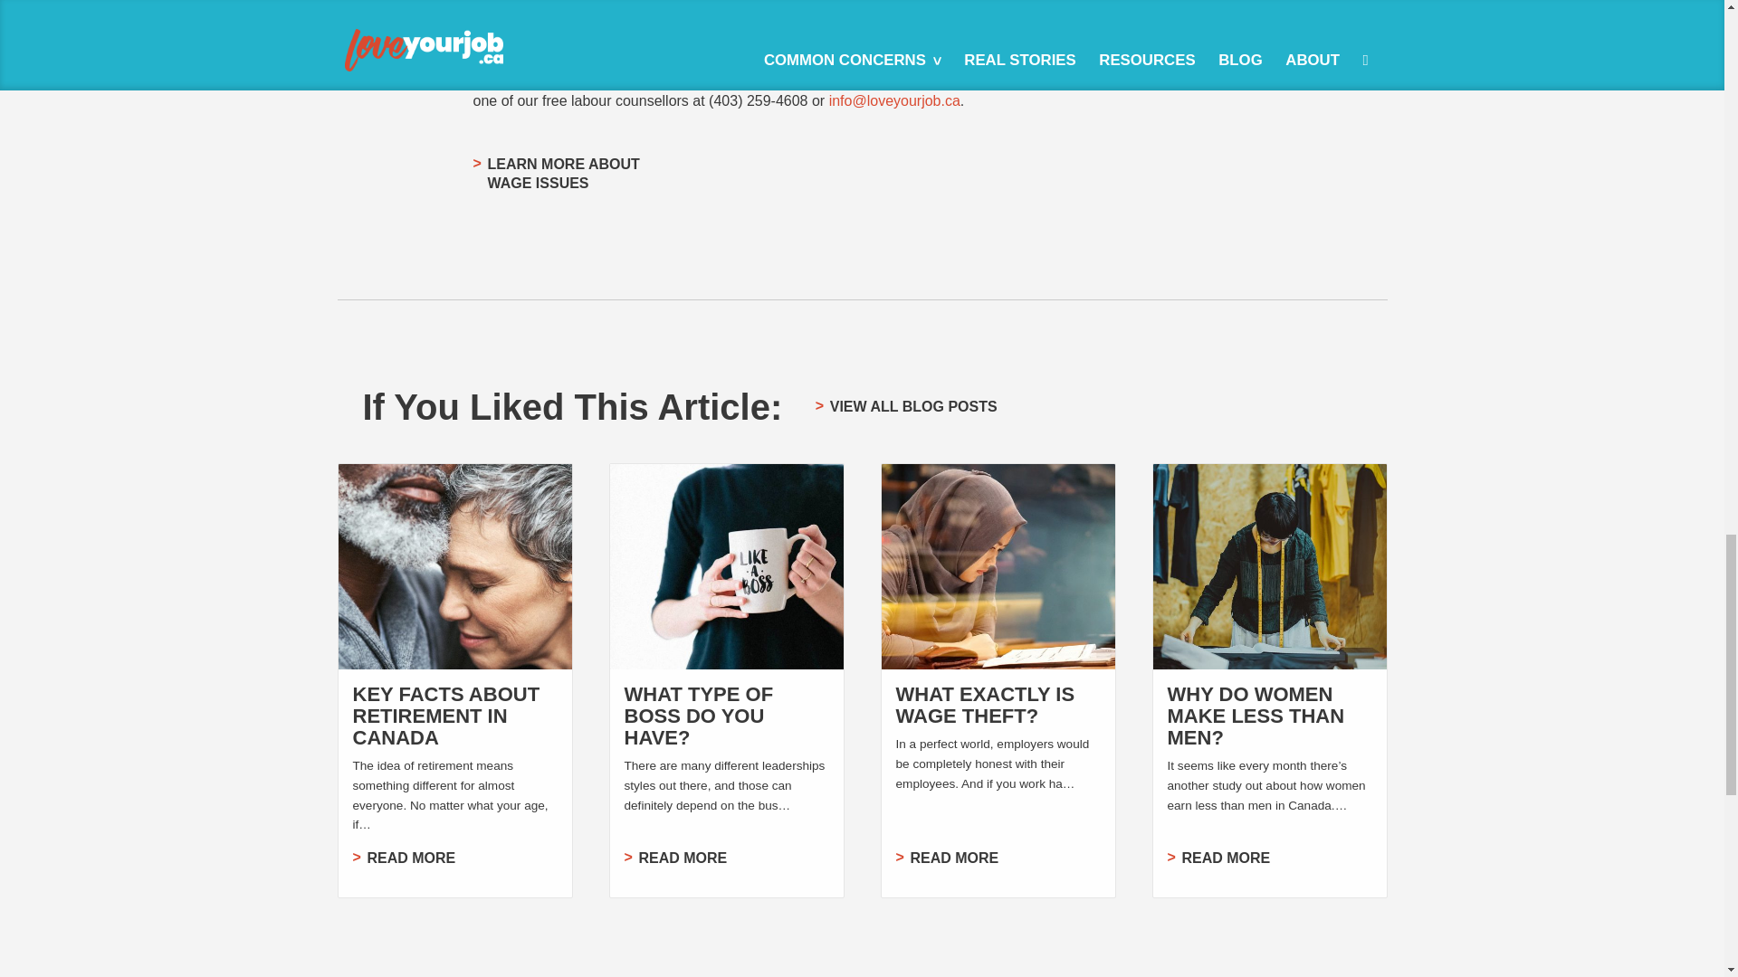  What do you see at coordinates (1270, 858) in the screenshot?
I see `WHY DO WOMEN MAKE LESS THAN MEN?` at bounding box center [1270, 858].